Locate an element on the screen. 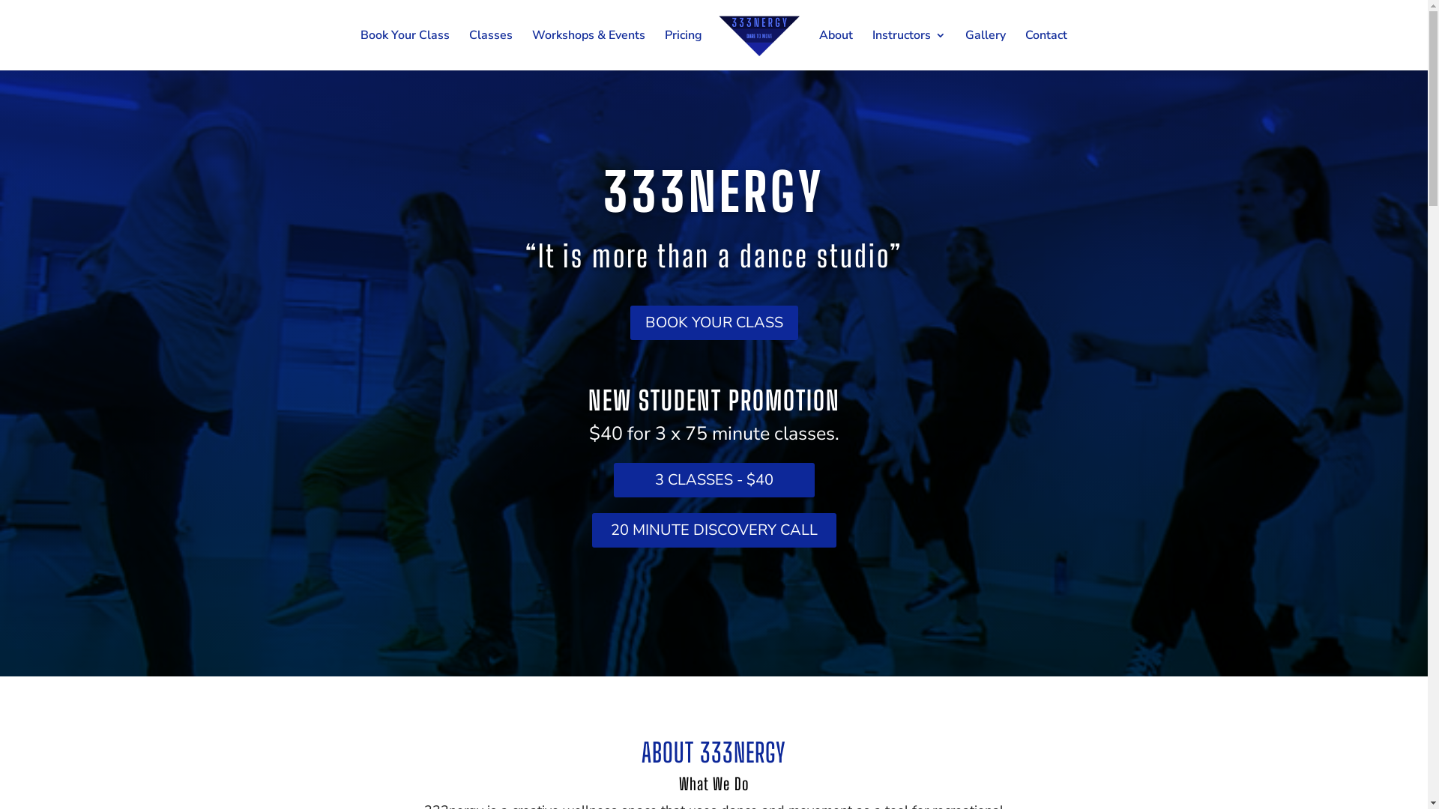 The width and height of the screenshot is (1439, 809). BOOK YOUR CLASS is located at coordinates (714, 323).